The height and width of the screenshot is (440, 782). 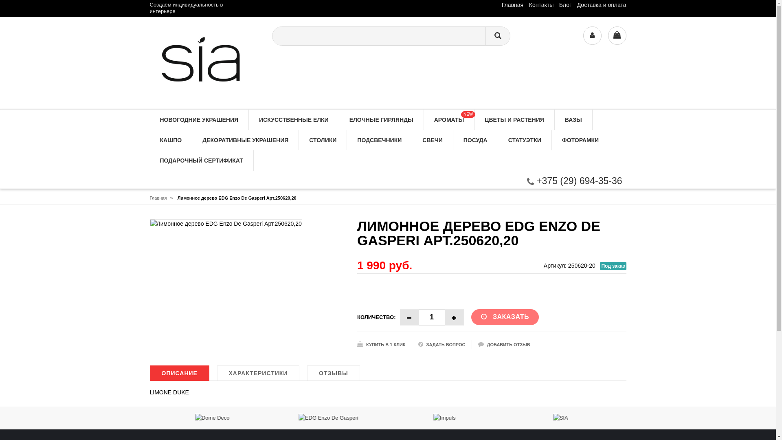 I want to click on +375 (29) 694-35-36, so click(x=575, y=181).